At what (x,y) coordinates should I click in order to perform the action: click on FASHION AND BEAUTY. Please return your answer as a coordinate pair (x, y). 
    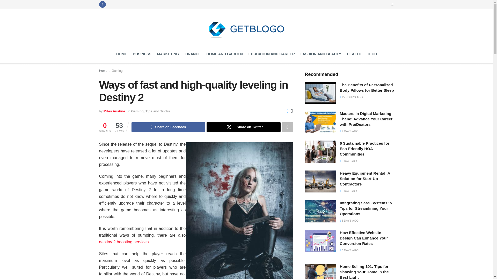
    Looking at the image, I should click on (321, 54).